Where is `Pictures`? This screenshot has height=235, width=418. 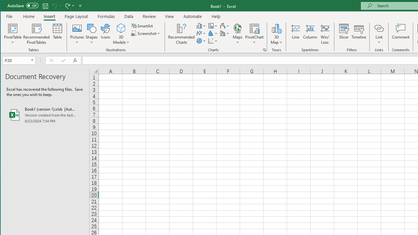 Pictures is located at coordinates (77, 34).